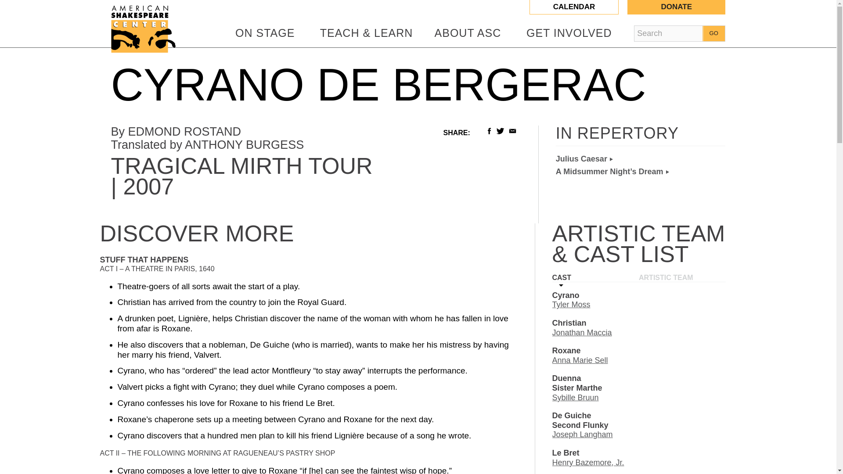 The image size is (843, 474). What do you see at coordinates (574, 7) in the screenshot?
I see `CALENDAR` at bounding box center [574, 7].